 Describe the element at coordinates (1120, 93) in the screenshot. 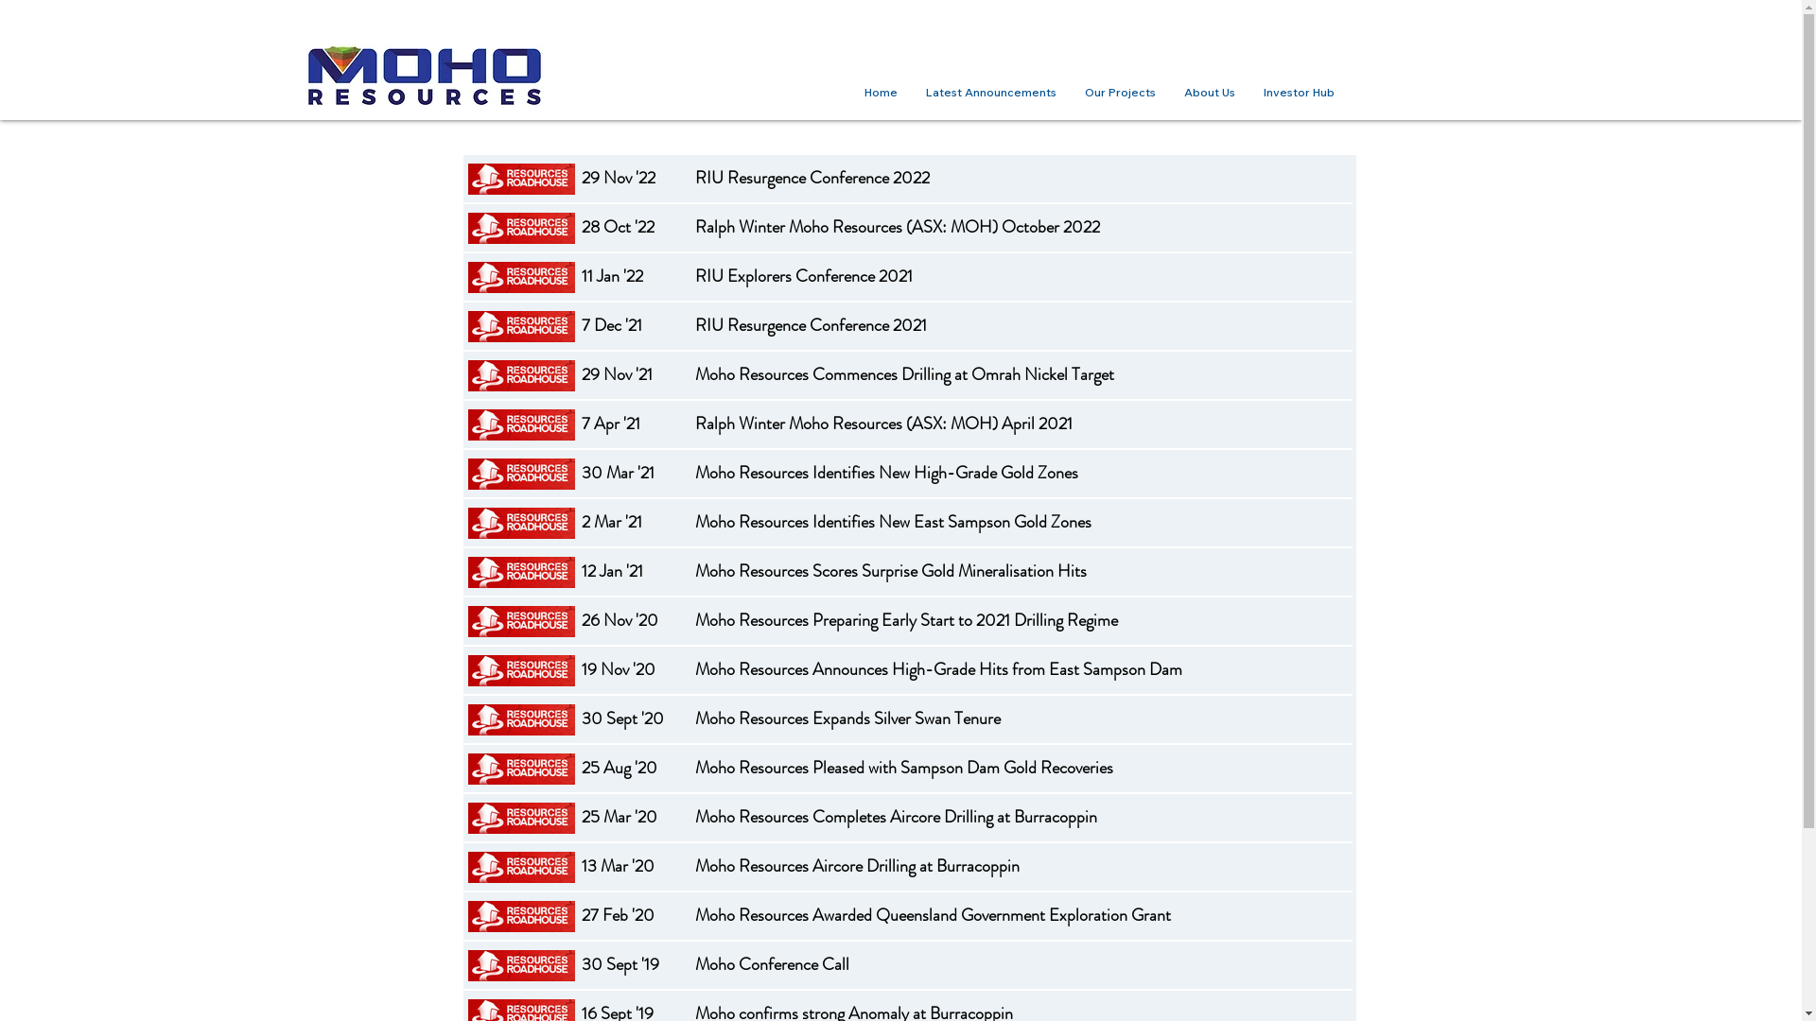

I see `Our Projects` at that location.